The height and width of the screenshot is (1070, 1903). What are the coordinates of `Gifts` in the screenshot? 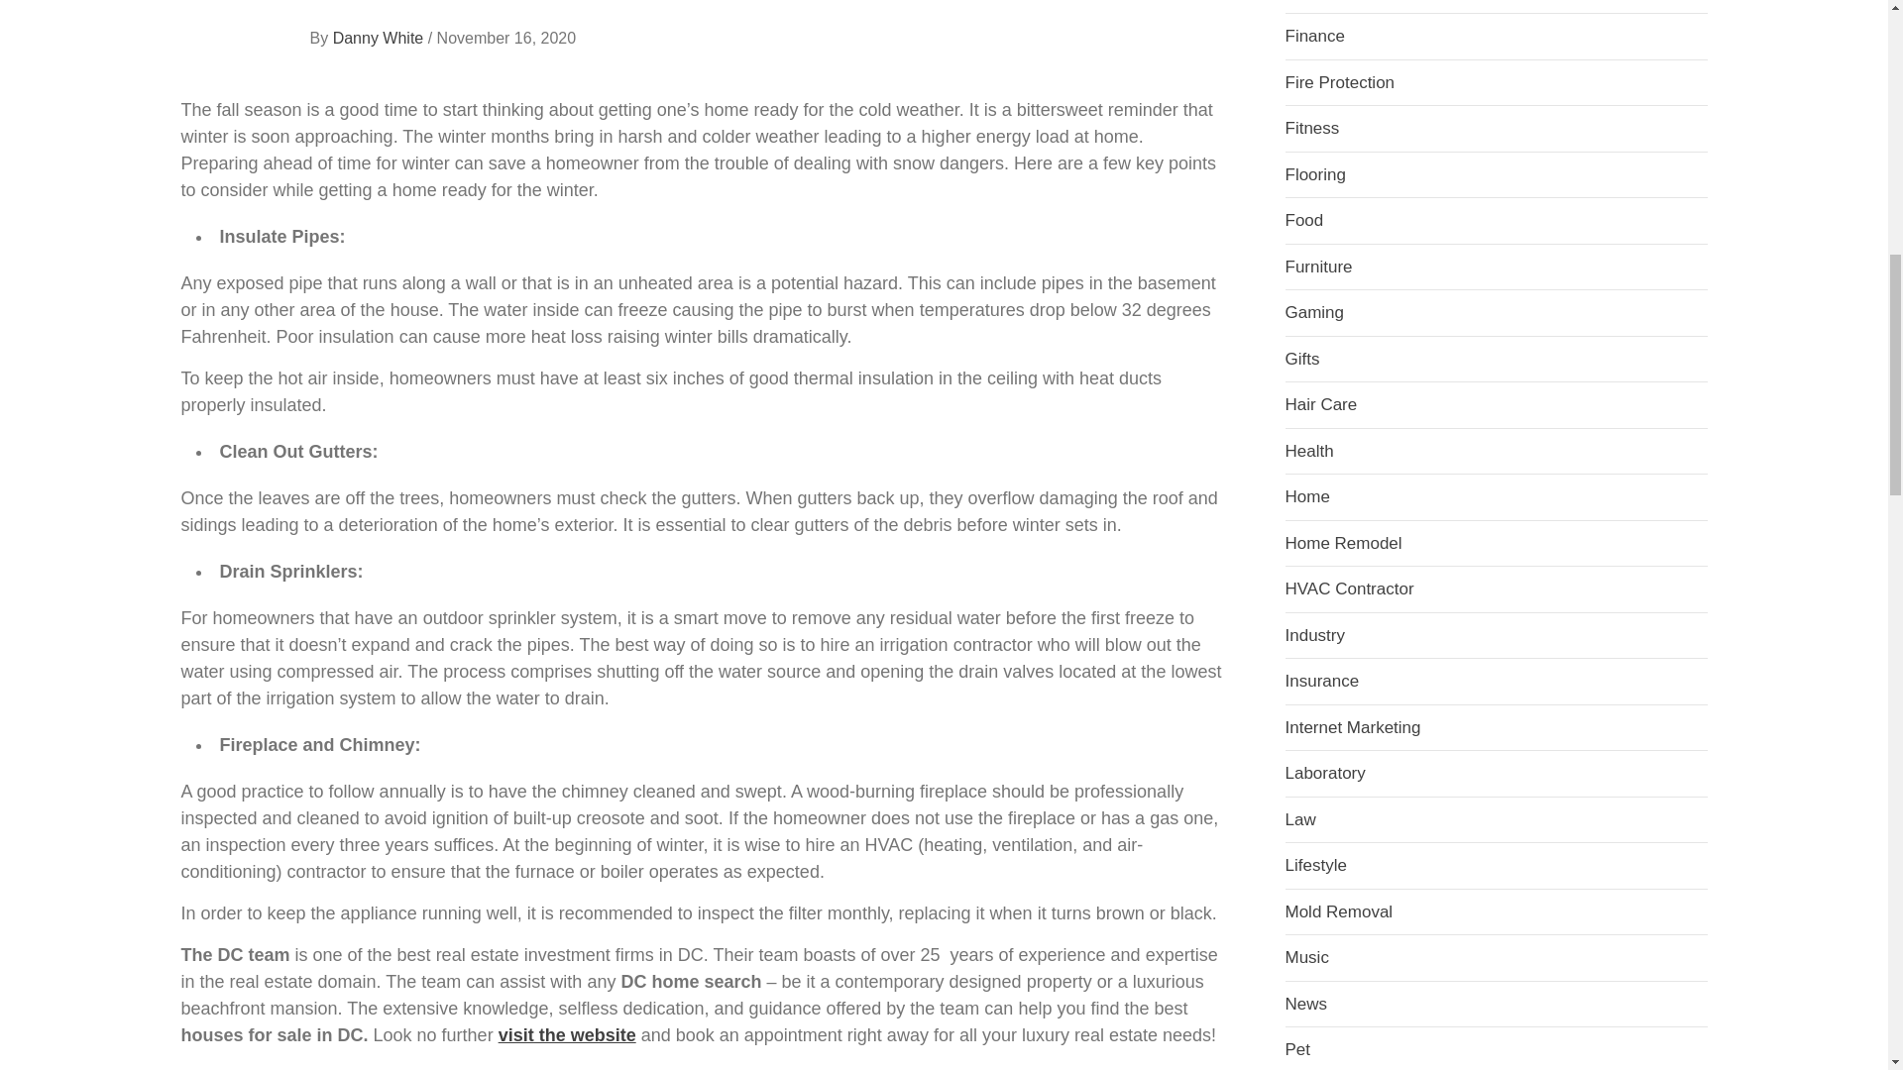 It's located at (1301, 359).